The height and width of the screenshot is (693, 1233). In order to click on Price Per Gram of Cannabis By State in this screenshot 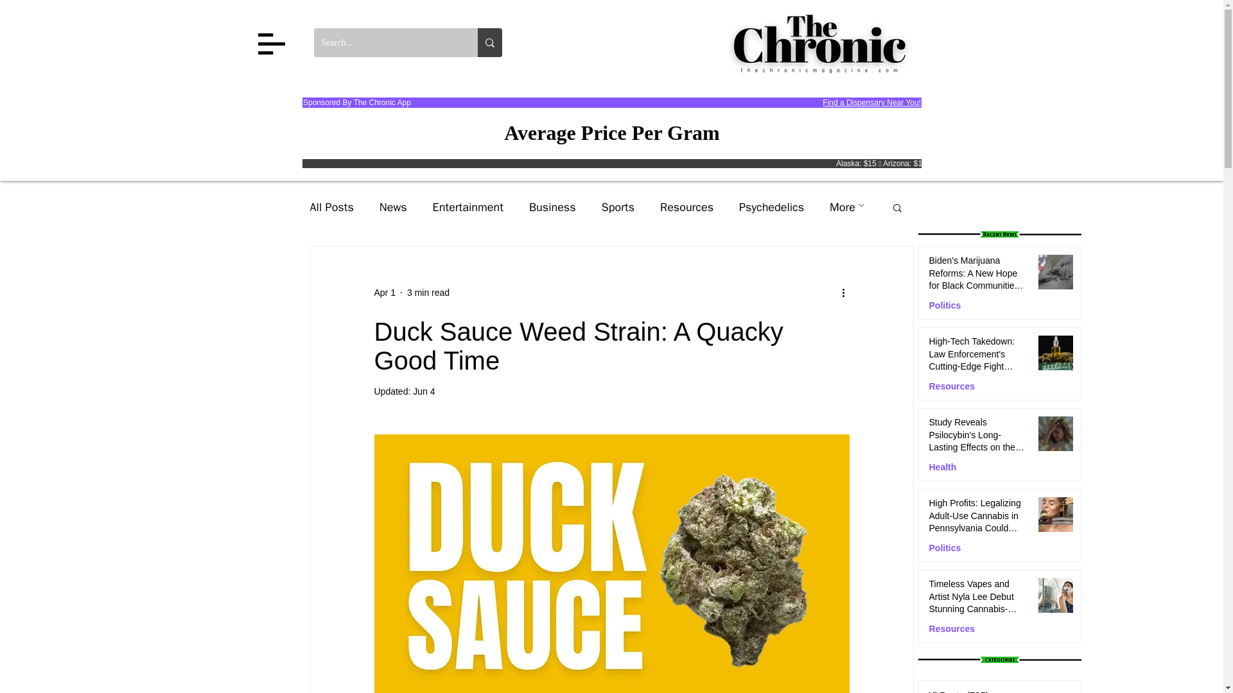, I will do `click(611, 134)`.